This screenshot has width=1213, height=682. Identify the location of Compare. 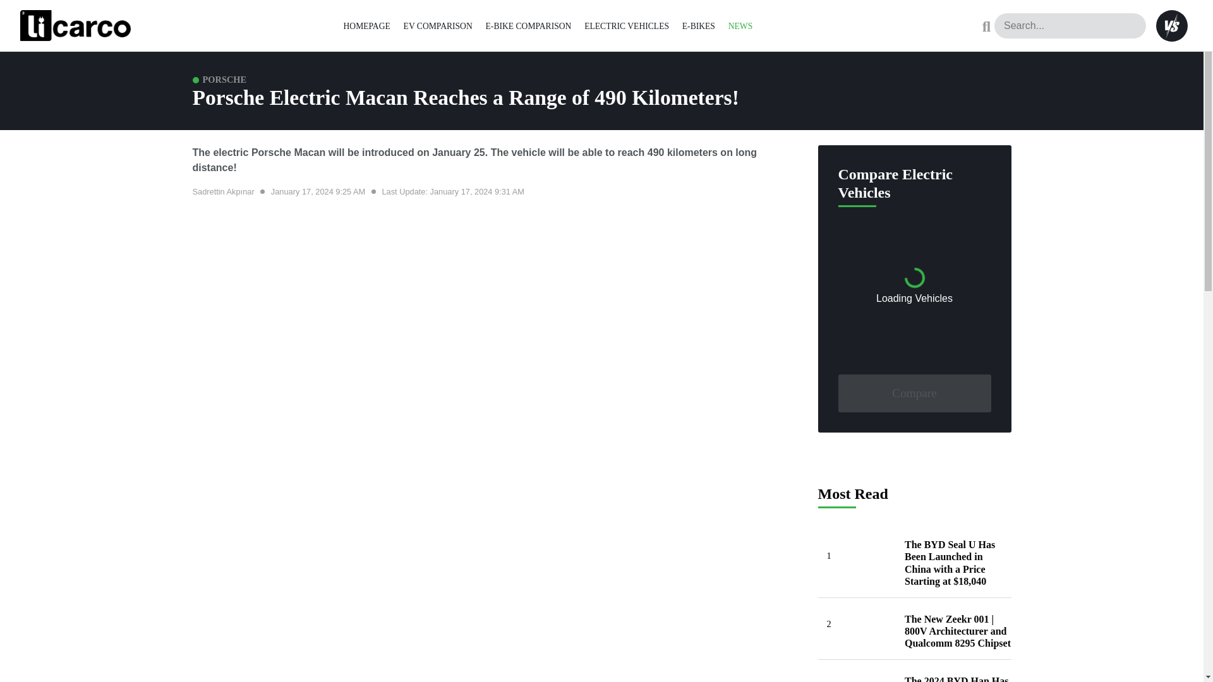
(914, 393).